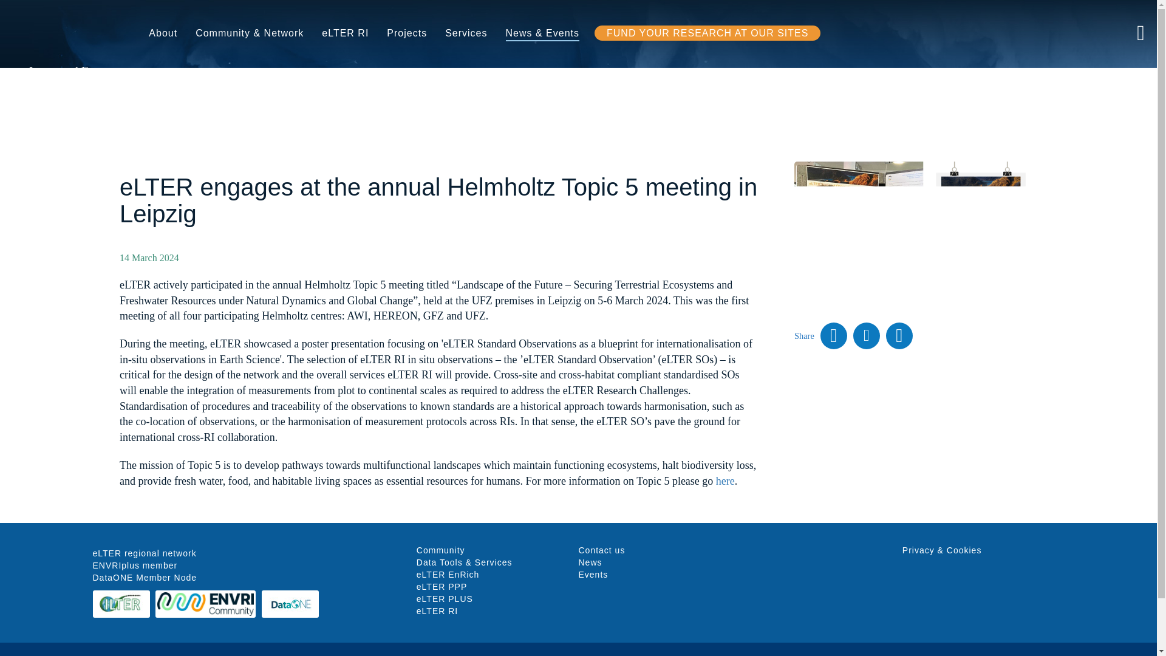 The image size is (1166, 656). Describe the element at coordinates (466, 34) in the screenshot. I see `Services` at that location.